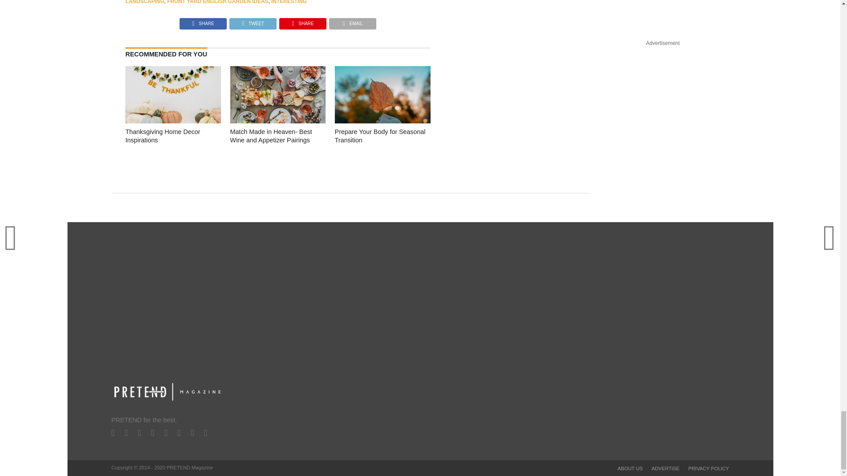 The height and width of the screenshot is (476, 847). What do you see at coordinates (261, 2) in the screenshot?
I see `ENGLISH LANDSCAPING` at bounding box center [261, 2].